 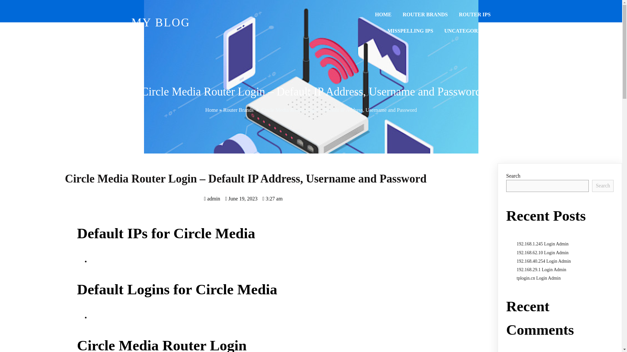 I want to click on UNCATEGORIZED, so click(x=468, y=31).